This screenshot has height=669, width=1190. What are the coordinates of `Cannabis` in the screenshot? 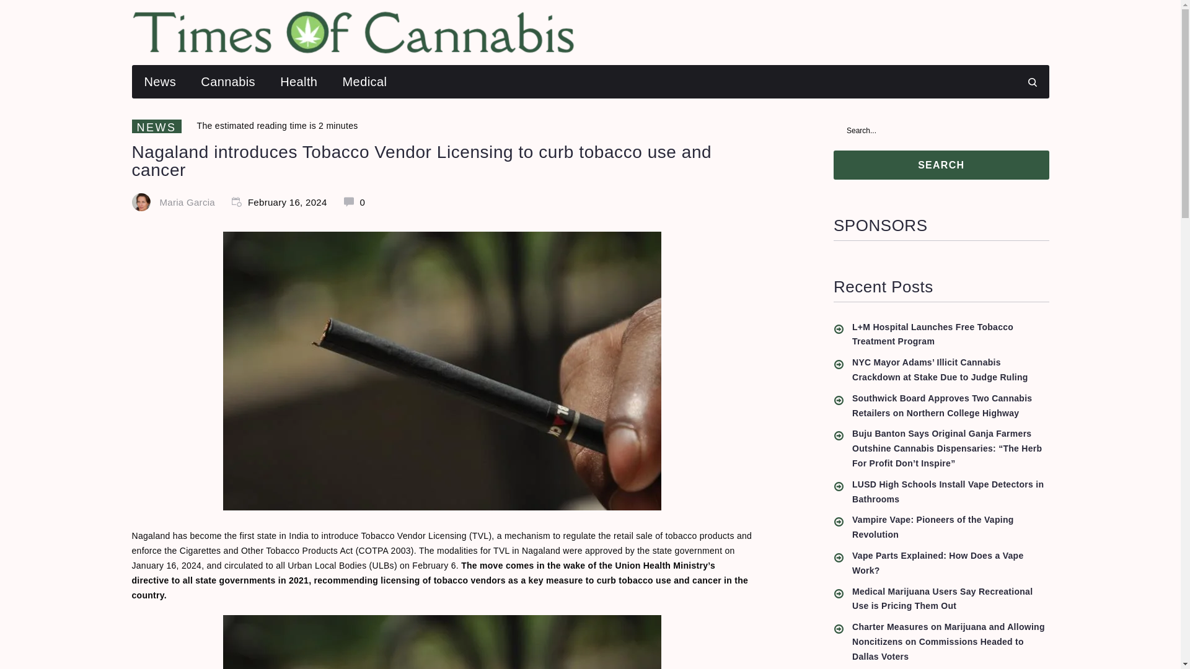 It's located at (228, 81).